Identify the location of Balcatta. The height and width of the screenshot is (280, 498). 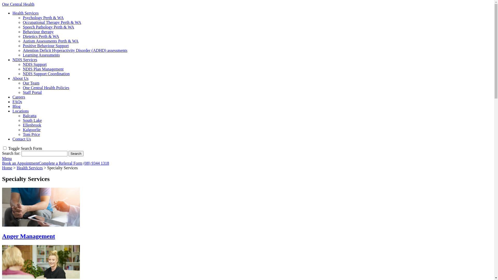
(30, 116).